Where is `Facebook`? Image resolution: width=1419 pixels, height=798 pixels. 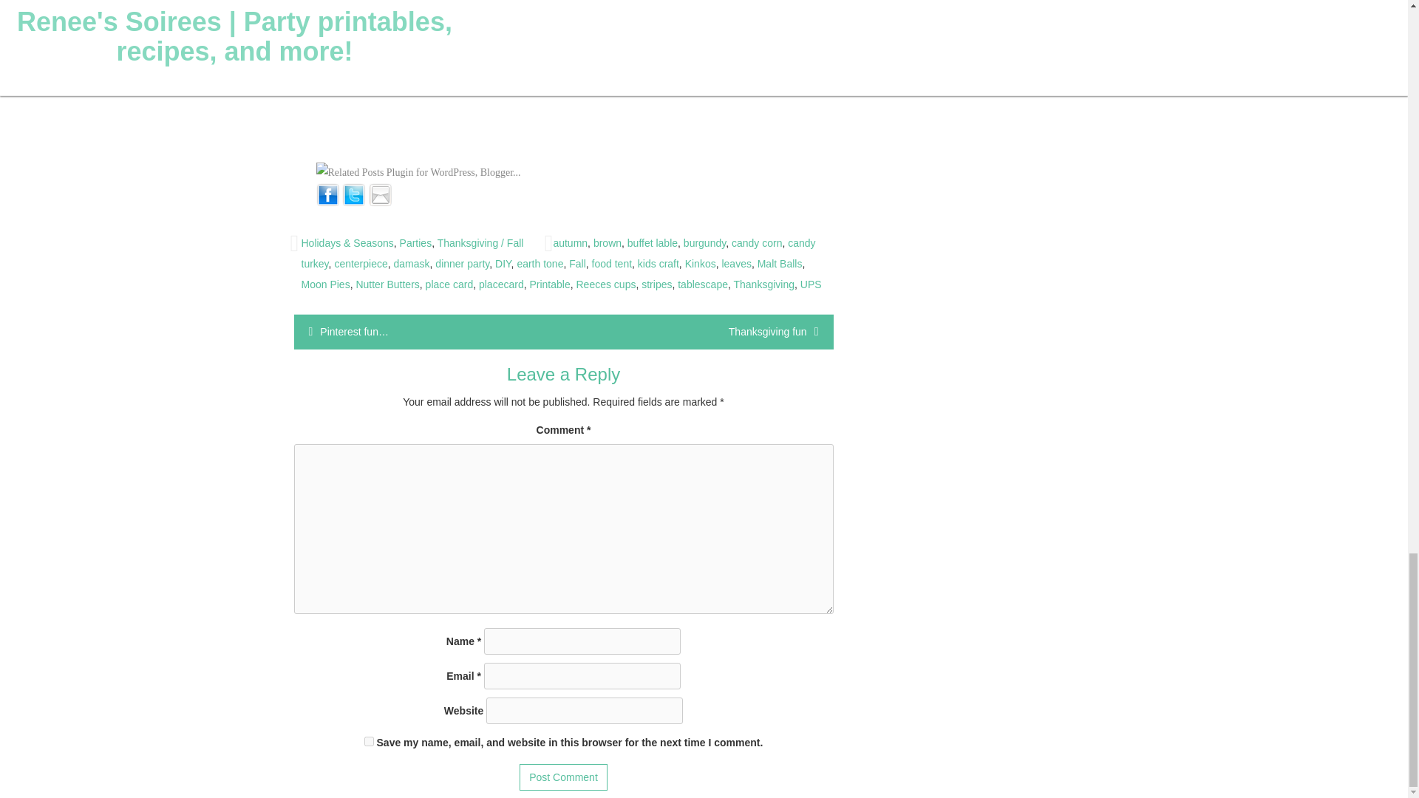
Facebook is located at coordinates (328, 194).